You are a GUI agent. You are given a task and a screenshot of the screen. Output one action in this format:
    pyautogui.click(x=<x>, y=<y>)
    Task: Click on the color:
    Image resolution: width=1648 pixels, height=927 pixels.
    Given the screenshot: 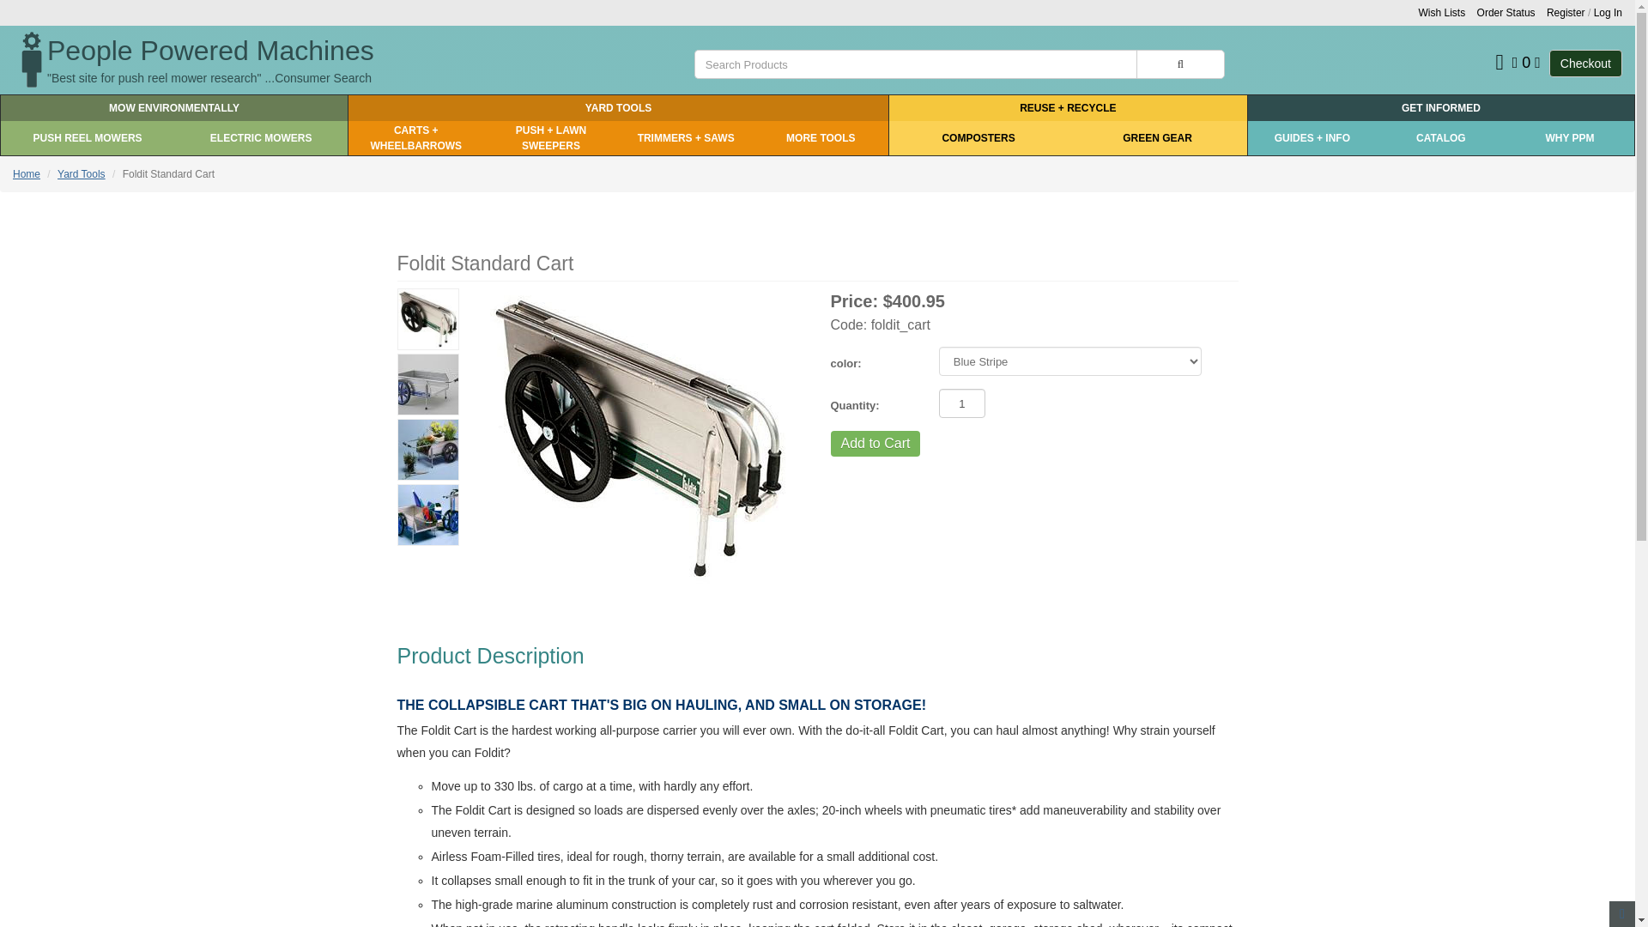 What is the action you would take?
    pyautogui.click(x=870, y=360)
    